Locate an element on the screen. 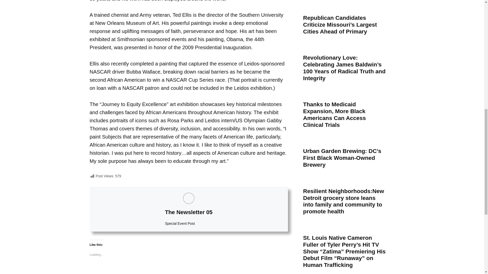 Image resolution: width=488 pixels, height=274 pixels. The Newsletter 05 is located at coordinates (189, 212).